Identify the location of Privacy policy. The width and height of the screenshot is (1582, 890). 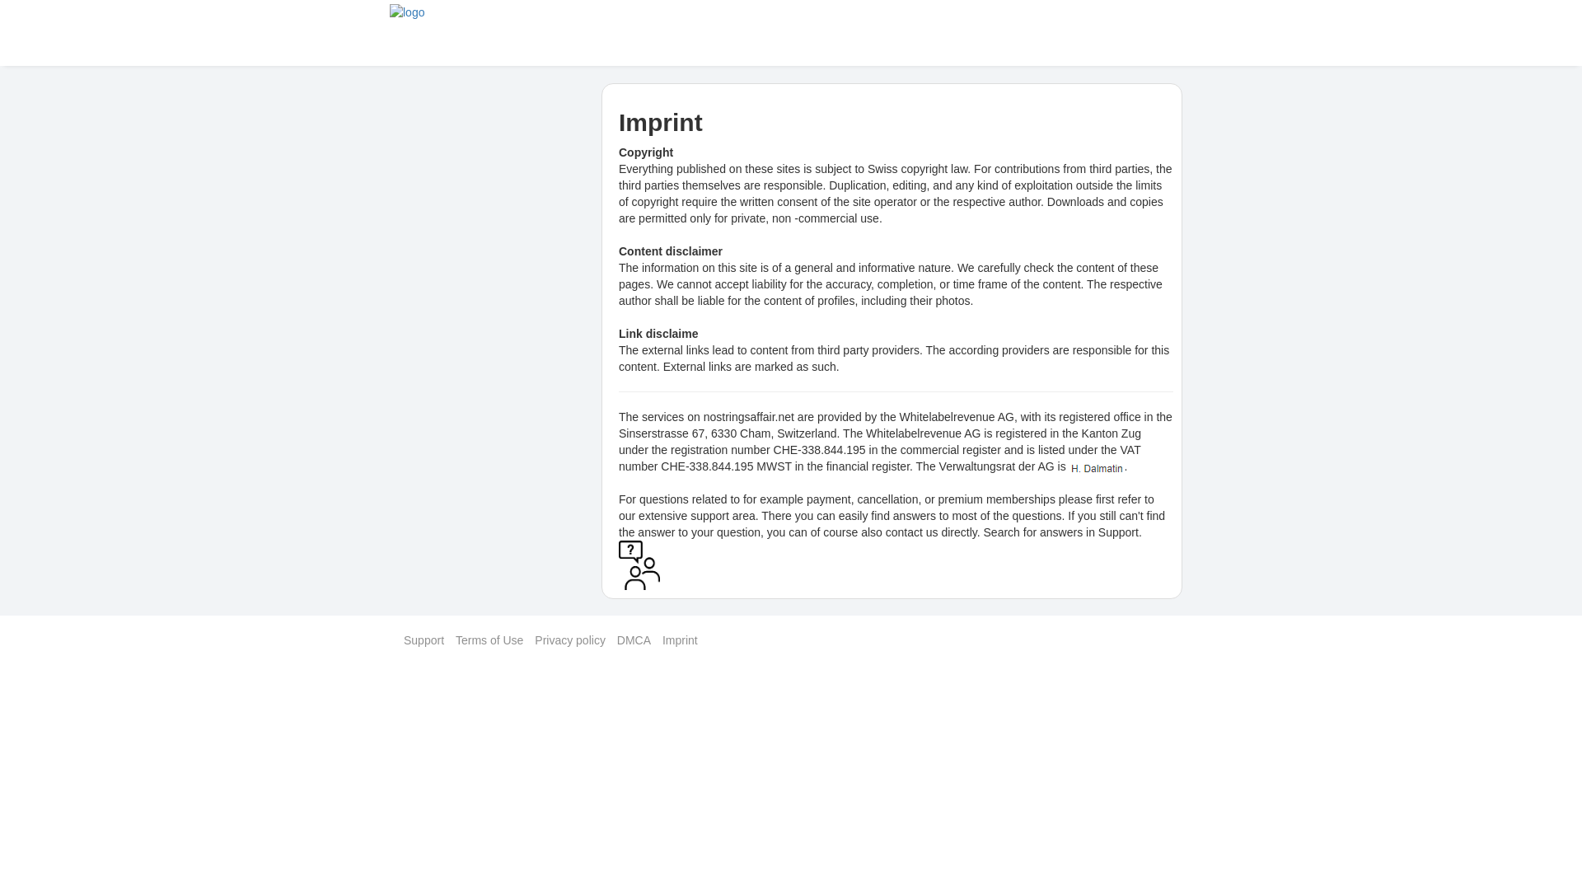
(570, 639).